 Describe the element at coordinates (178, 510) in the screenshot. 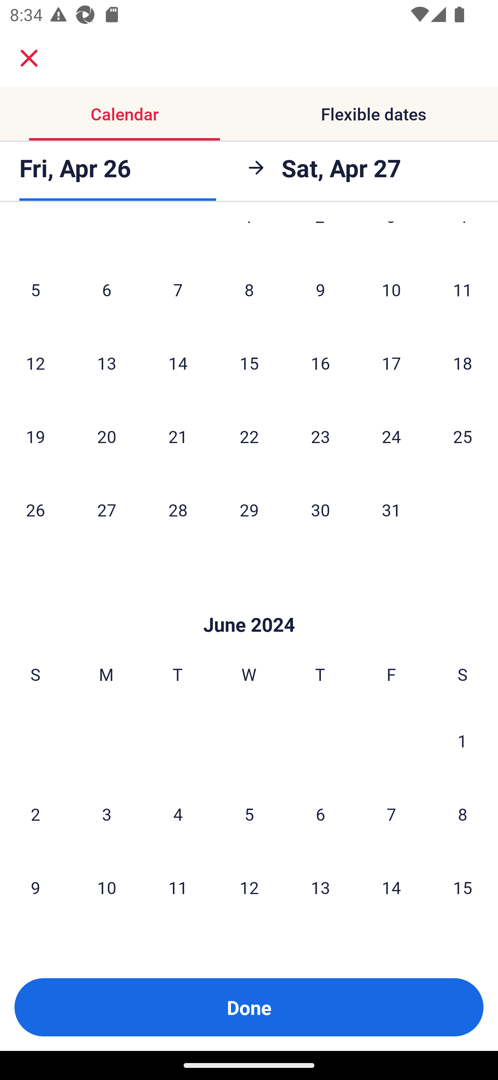

I see `28 Tuesday, May 28, 2024` at that location.